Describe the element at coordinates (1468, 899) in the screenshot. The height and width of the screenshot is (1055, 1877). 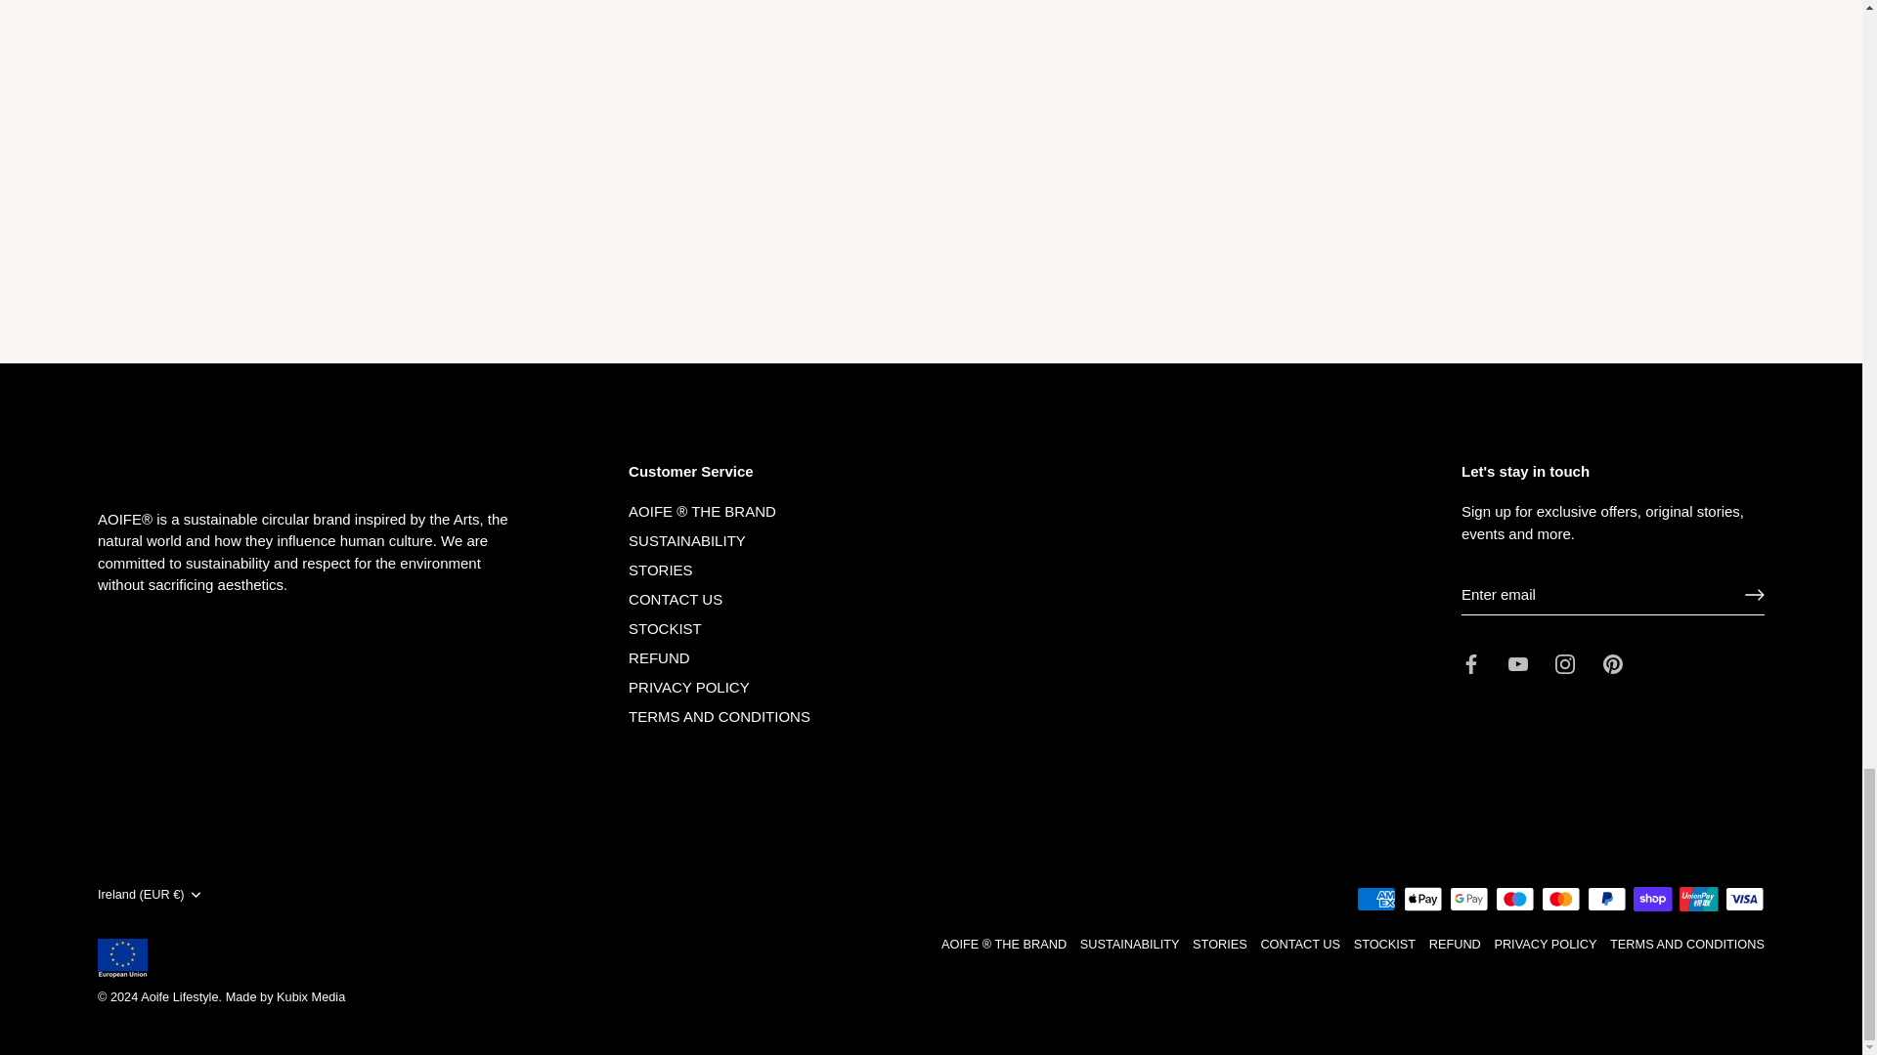
I see `Google Pay` at that location.